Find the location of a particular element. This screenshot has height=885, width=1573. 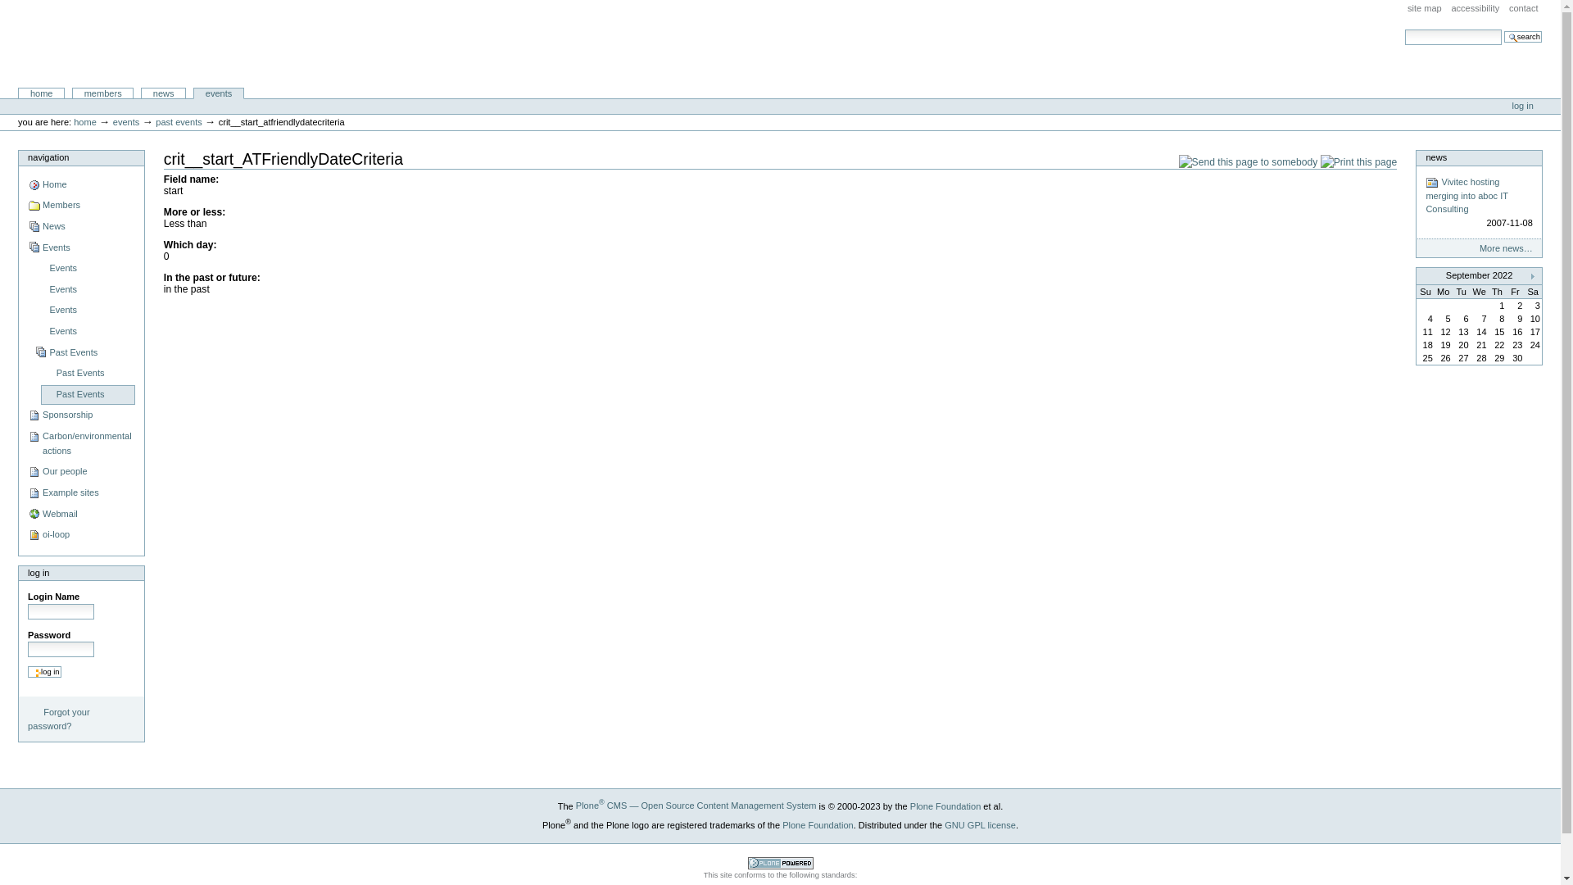

news is located at coordinates (1479, 158).